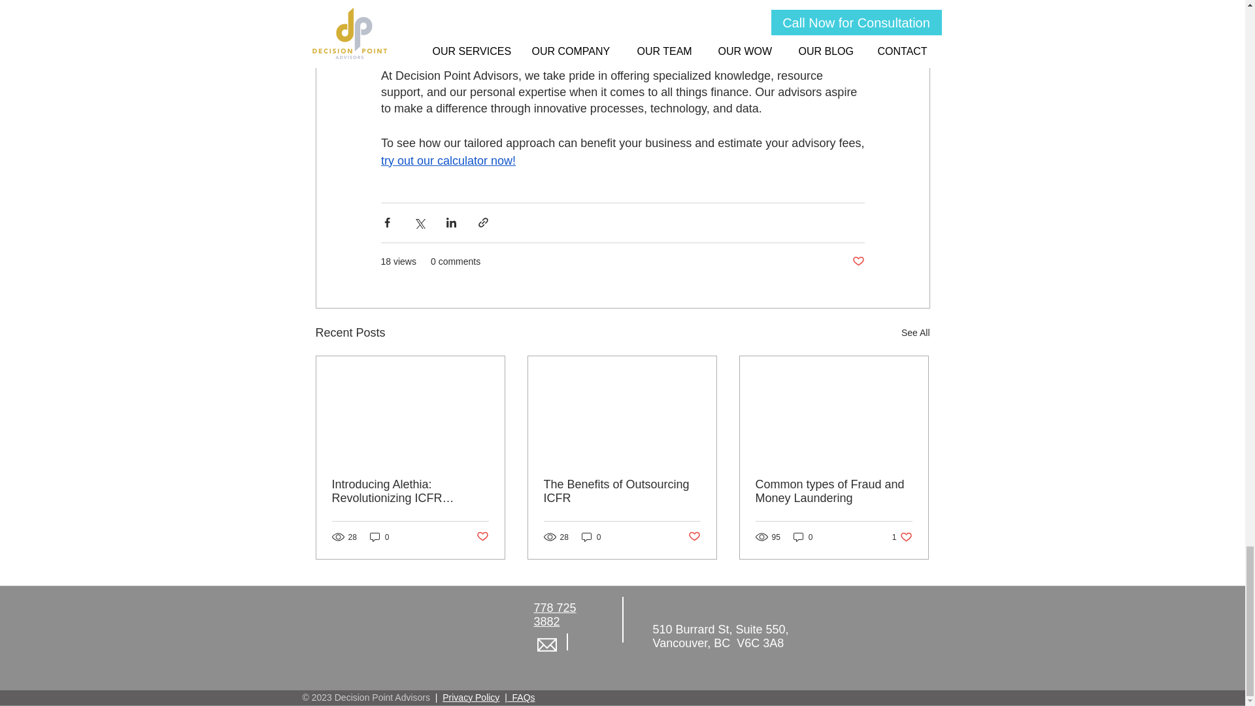  What do you see at coordinates (481, 537) in the screenshot?
I see `Post not marked as liked` at bounding box center [481, 537].